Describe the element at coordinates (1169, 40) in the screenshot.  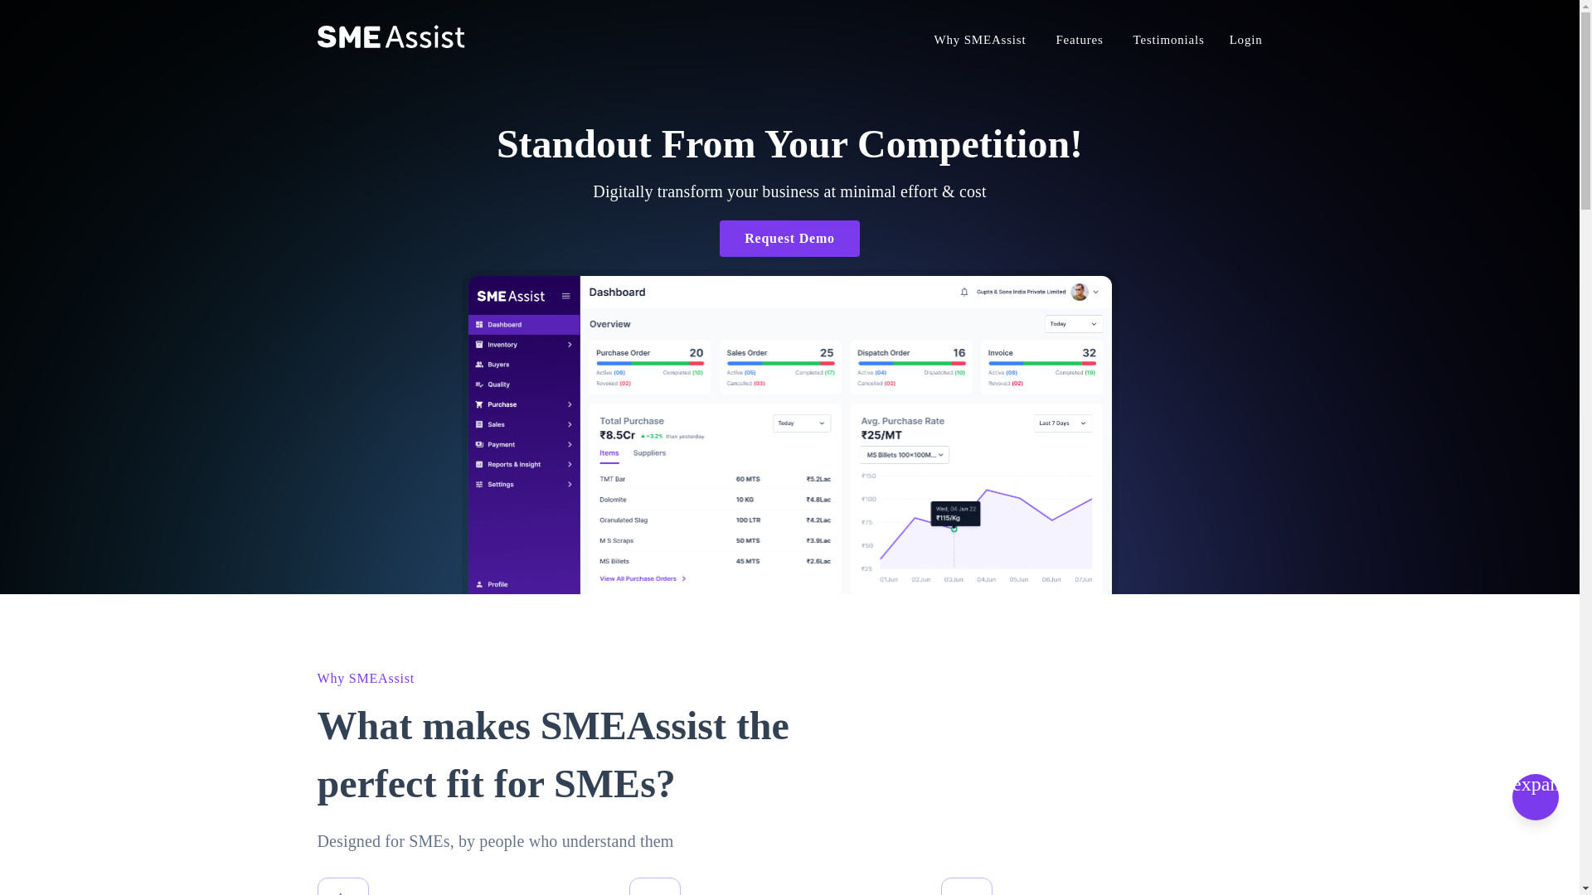
I see `Testimonials` at that location.